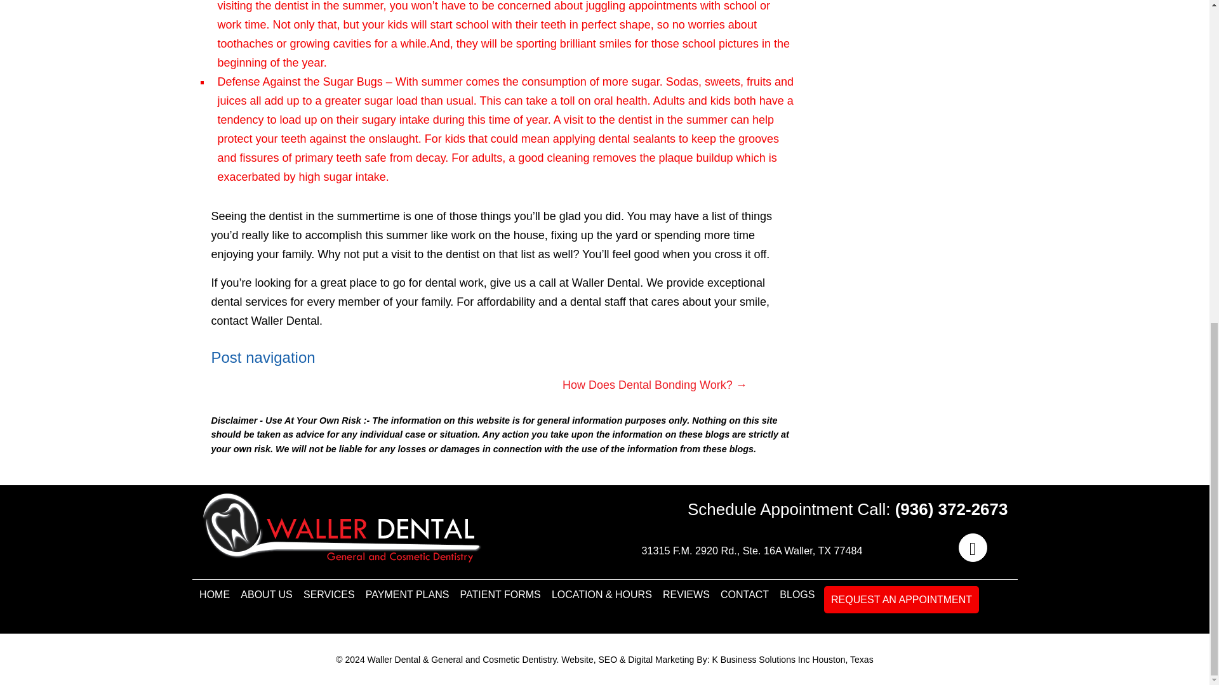  What do you see at coordinates (970, 550) in the screenshot?
I see `Facebook` at bounding box center [970, 550].